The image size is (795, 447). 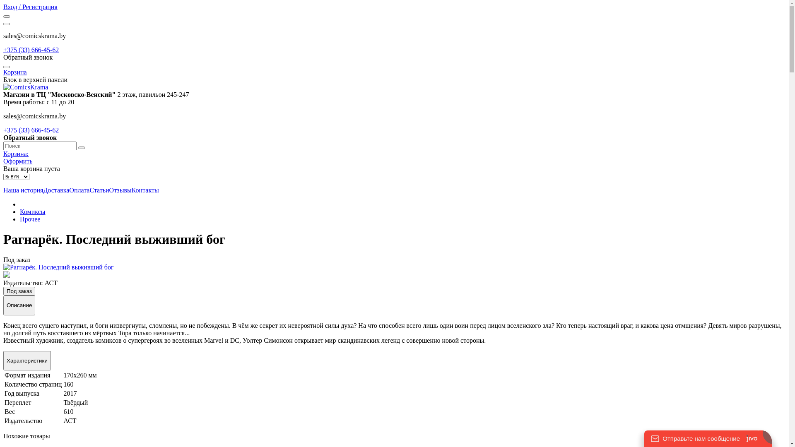 What do you see at coordinates (31, 130) in the screenshot?
I see `+375 (33) 666-45-62` at bounding box center [31, 130].